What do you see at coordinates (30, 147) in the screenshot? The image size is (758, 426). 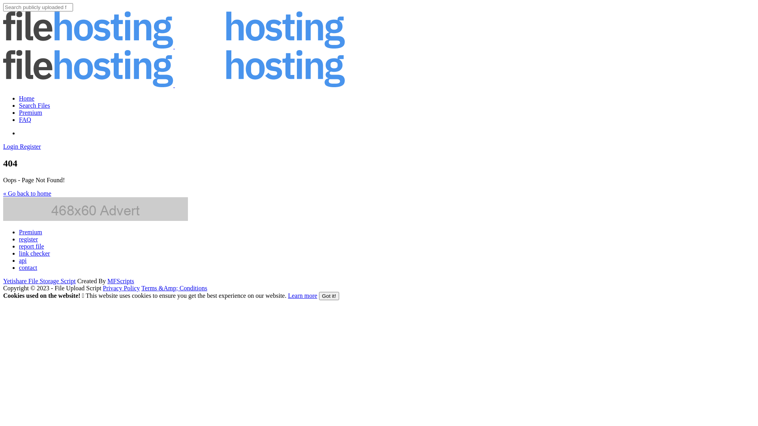 I see `Register` at bounding box center [30, 147].